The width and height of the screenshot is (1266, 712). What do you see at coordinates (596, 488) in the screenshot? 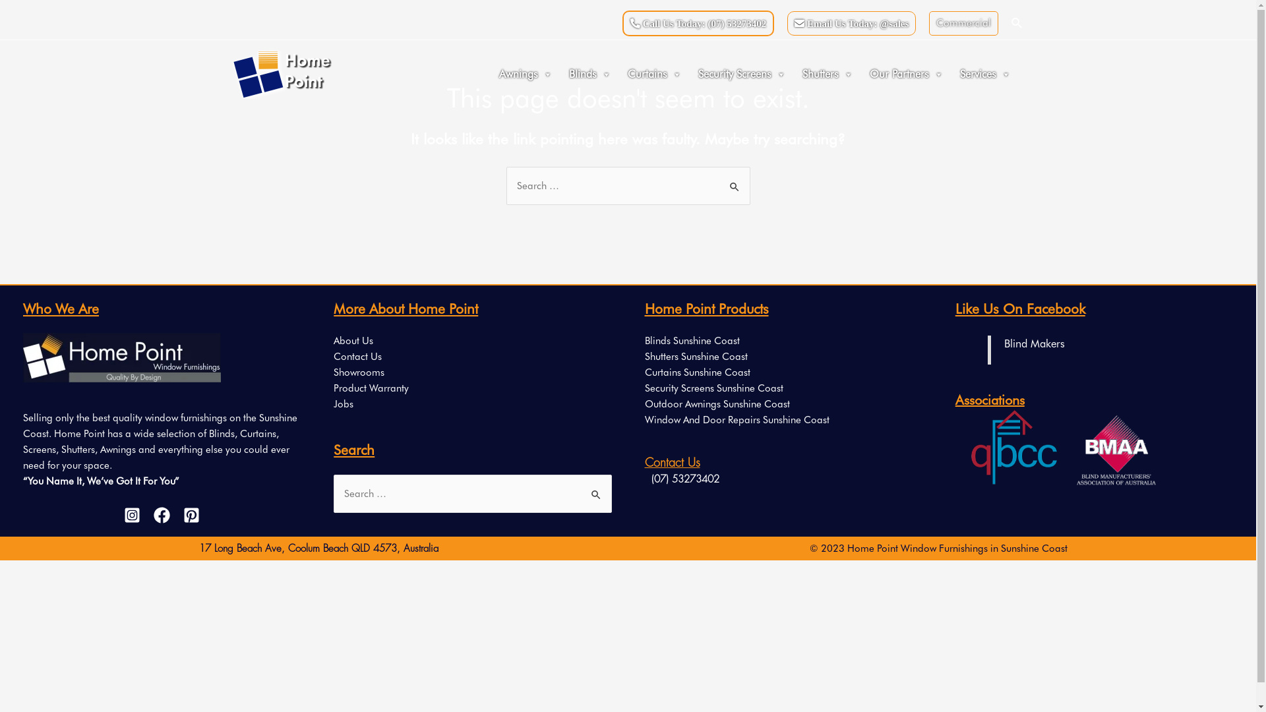
I see `Search` at bounding box center [596, 488].